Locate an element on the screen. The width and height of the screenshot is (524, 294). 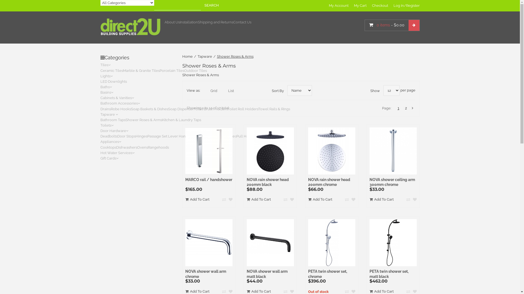
Outdoor Tiles is located at coordinates (195, 71).